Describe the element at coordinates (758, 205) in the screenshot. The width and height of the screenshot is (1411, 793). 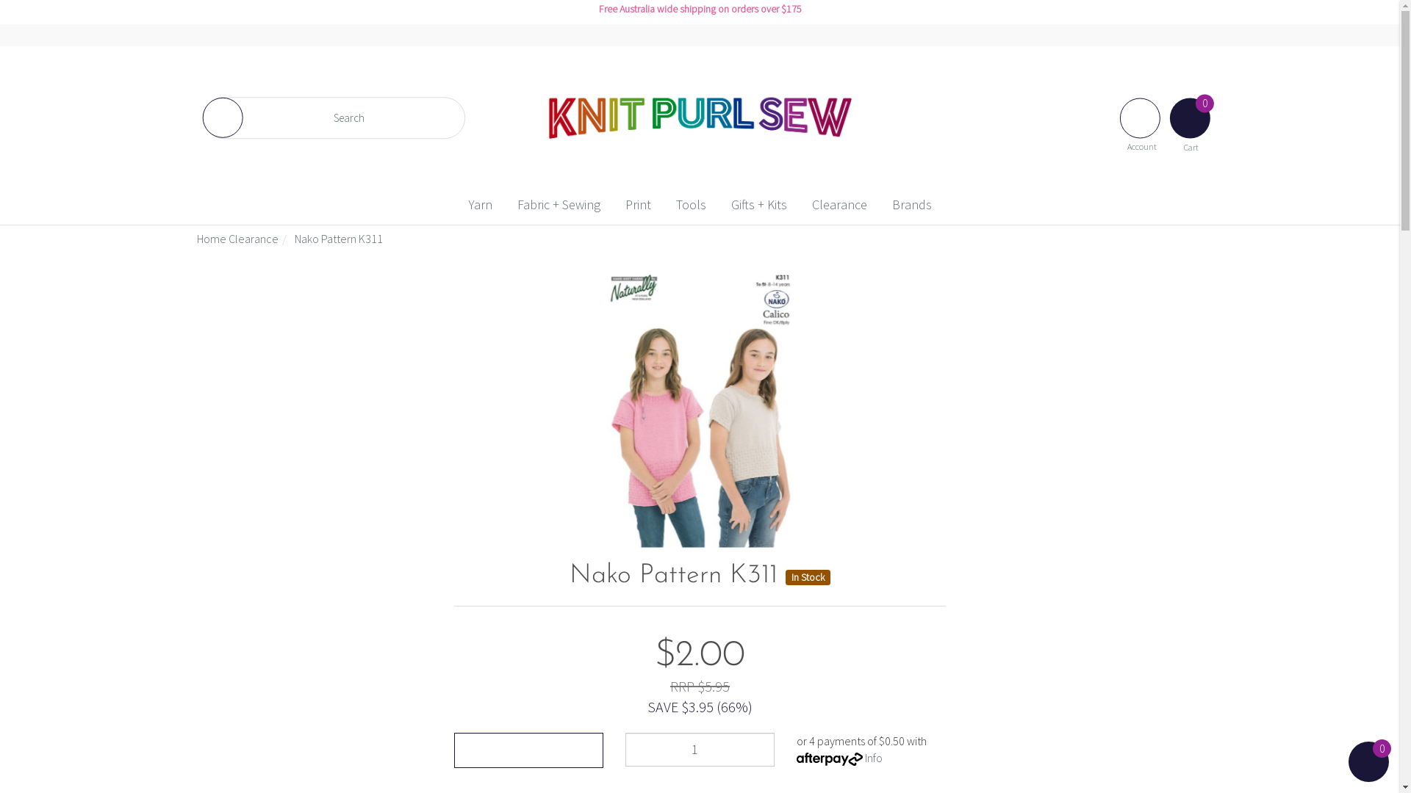
I see `Gifts + Kits` at that location.